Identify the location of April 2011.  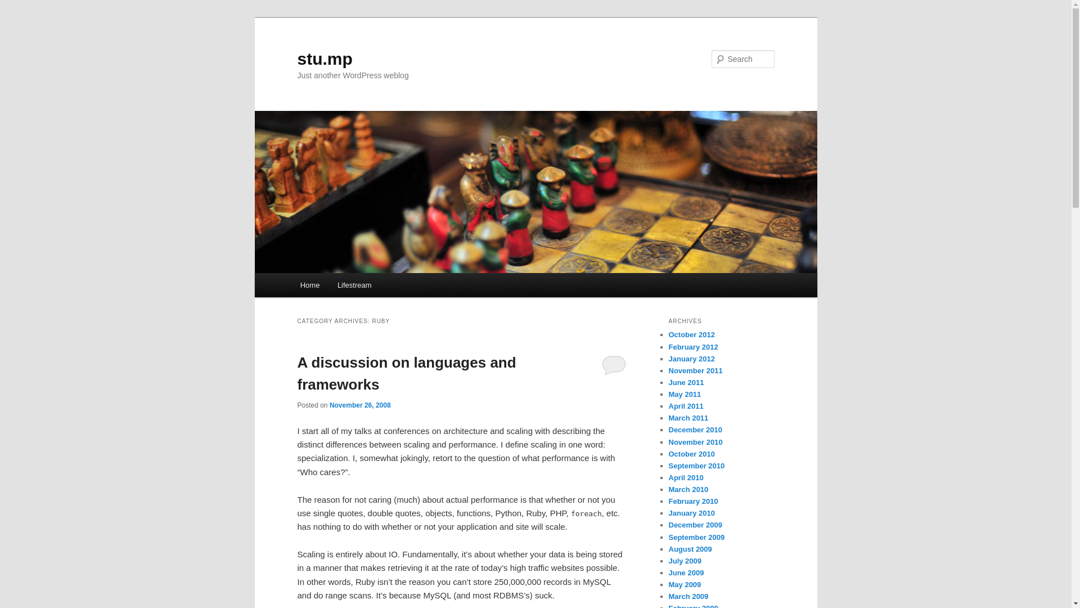
(685, 406).